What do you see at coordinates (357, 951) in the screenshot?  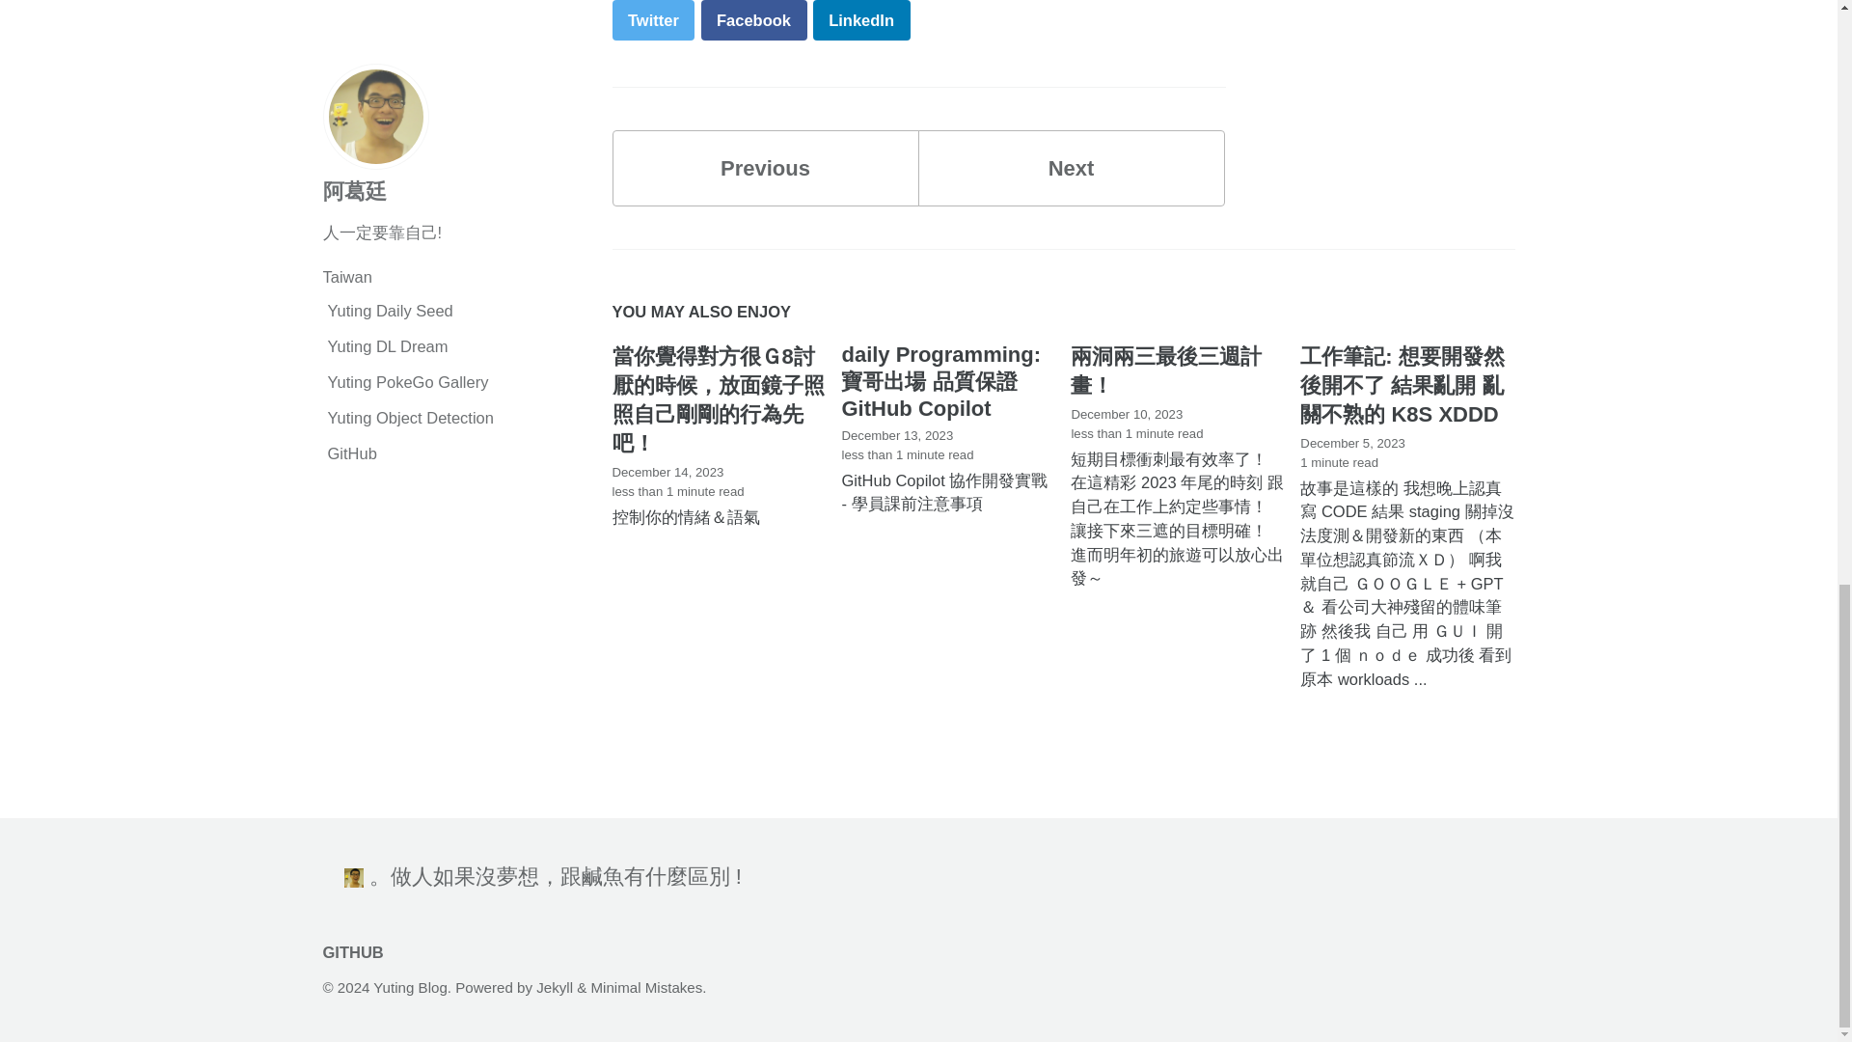 I see `GITHUB` at bounding box center [357, 951].